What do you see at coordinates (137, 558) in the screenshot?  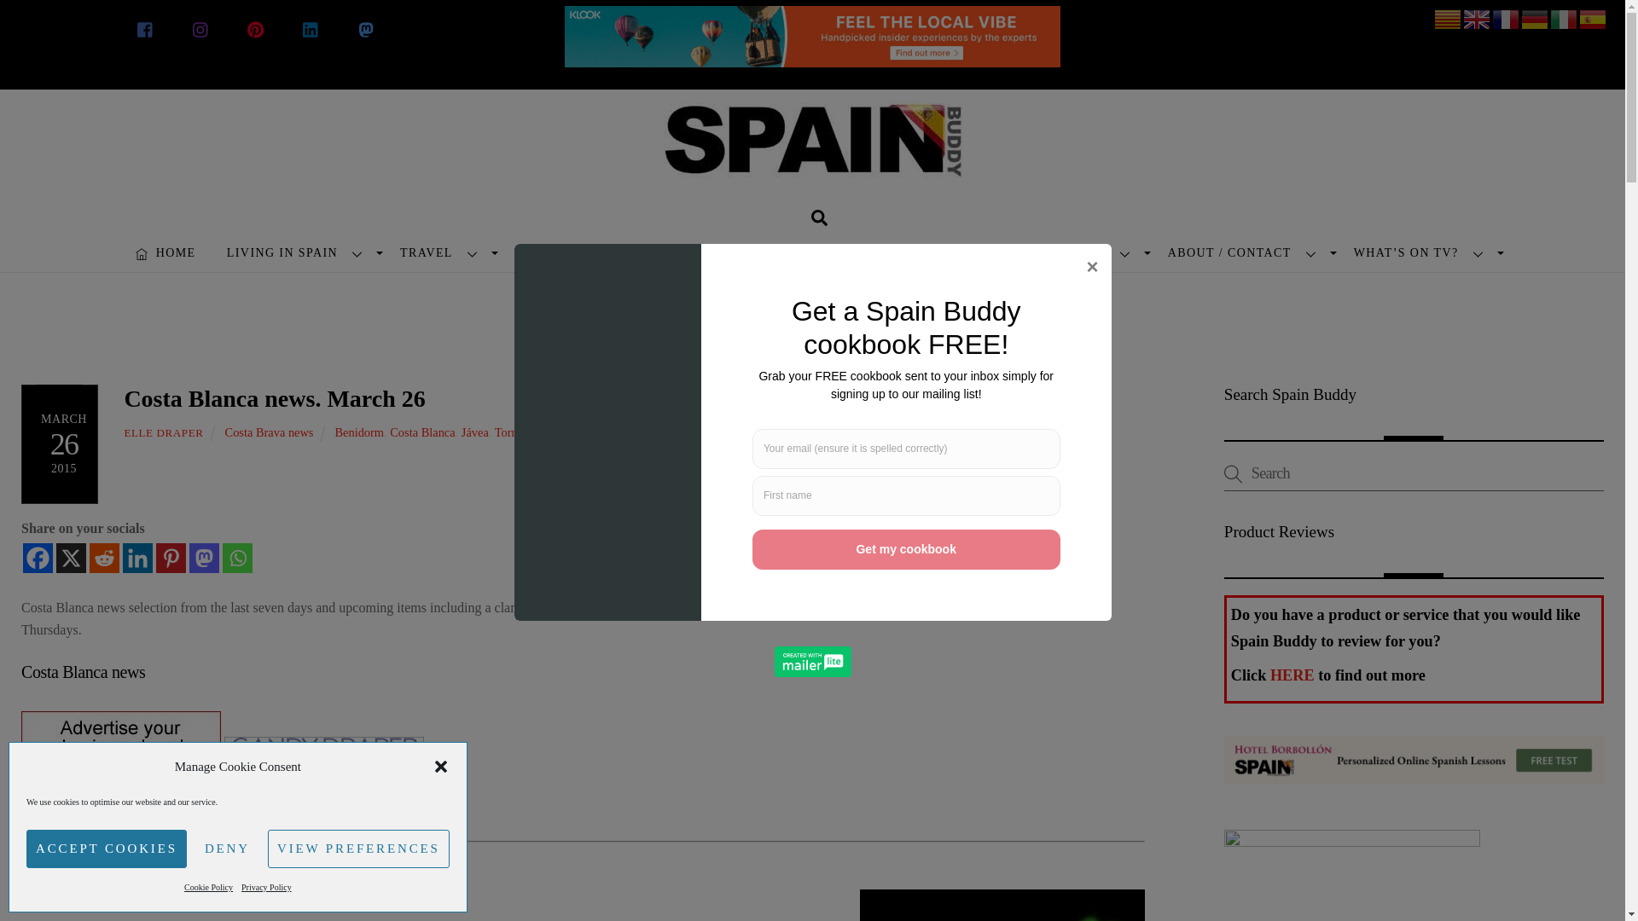 I see `Linkedin` at bounding box center [137, 558].